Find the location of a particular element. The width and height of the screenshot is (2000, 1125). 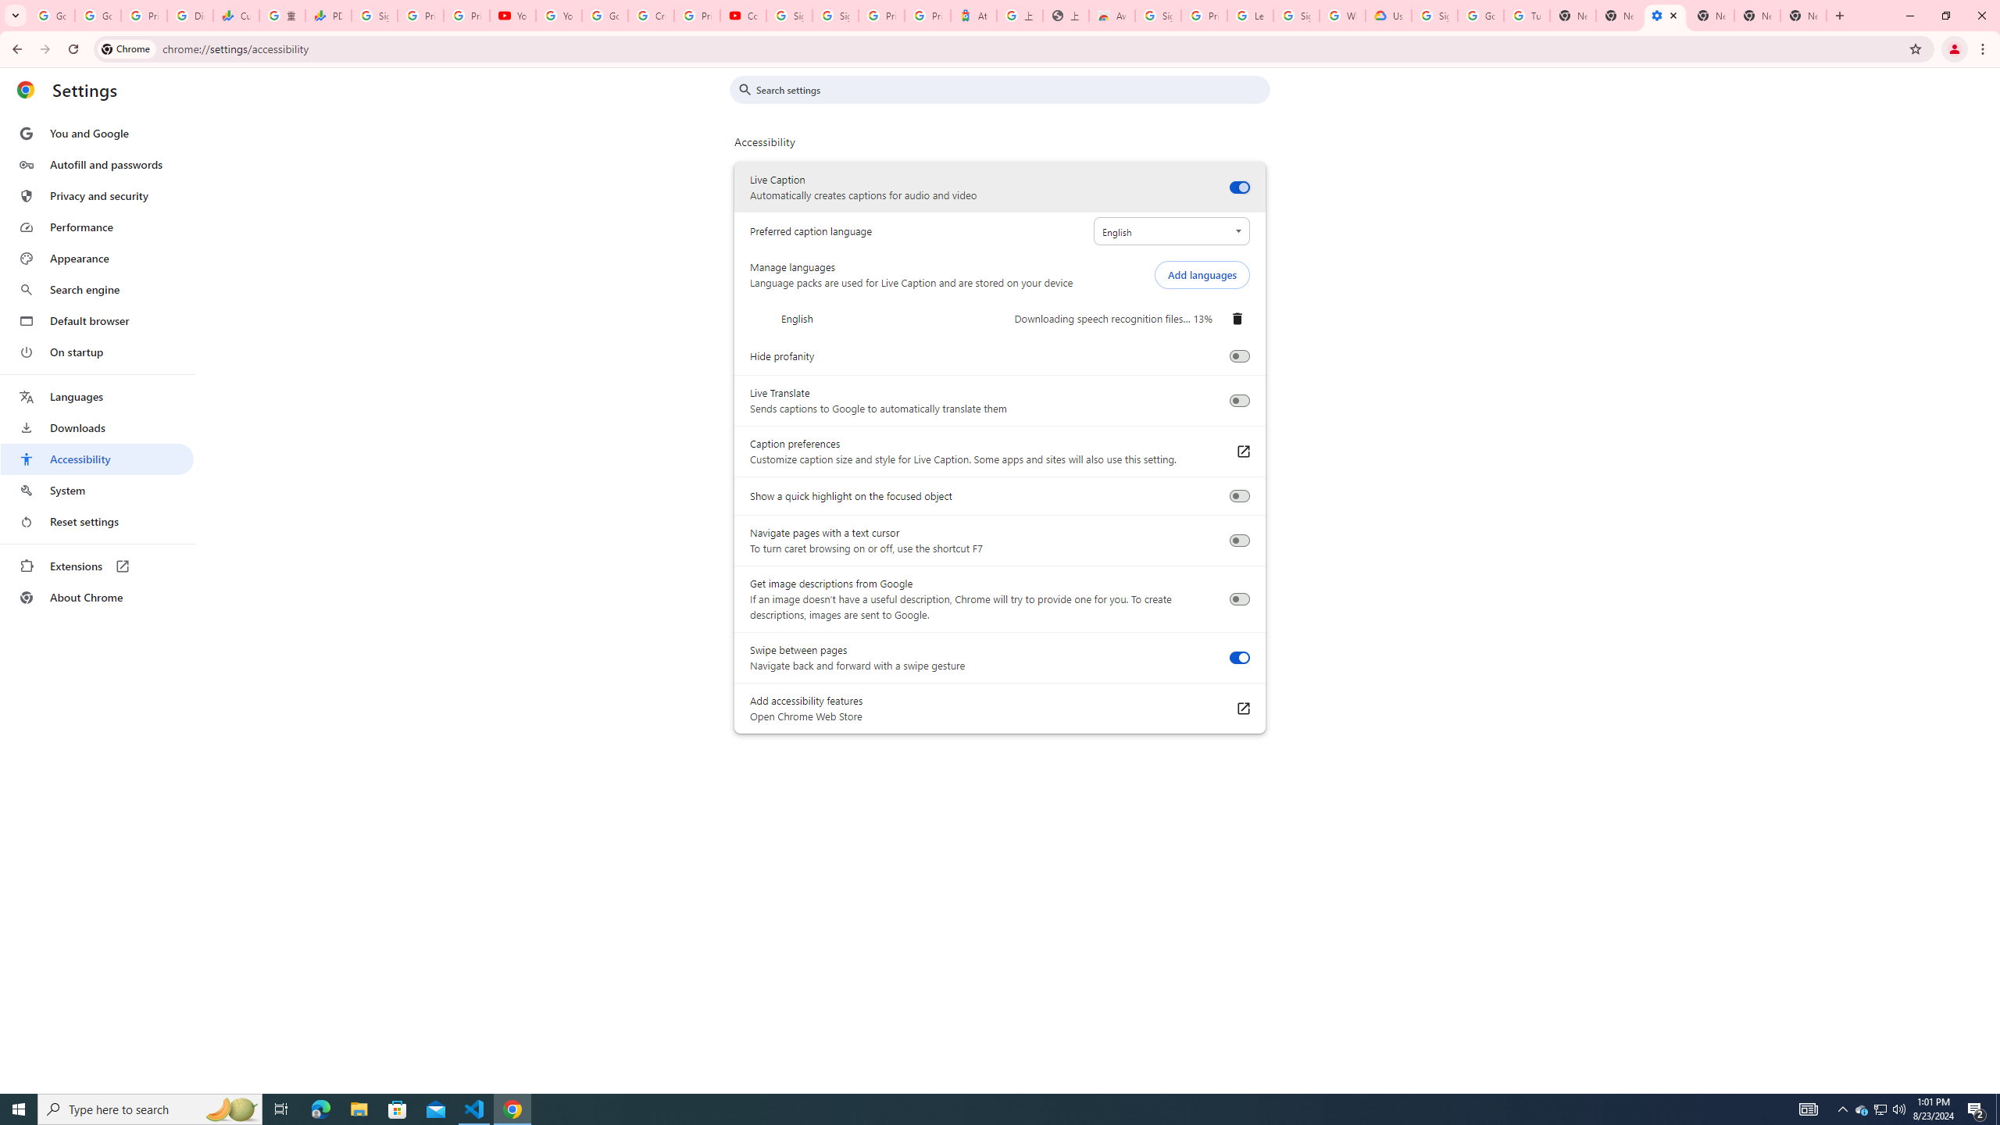

Currencies - Google Finance is located at coordinates (236, 16).